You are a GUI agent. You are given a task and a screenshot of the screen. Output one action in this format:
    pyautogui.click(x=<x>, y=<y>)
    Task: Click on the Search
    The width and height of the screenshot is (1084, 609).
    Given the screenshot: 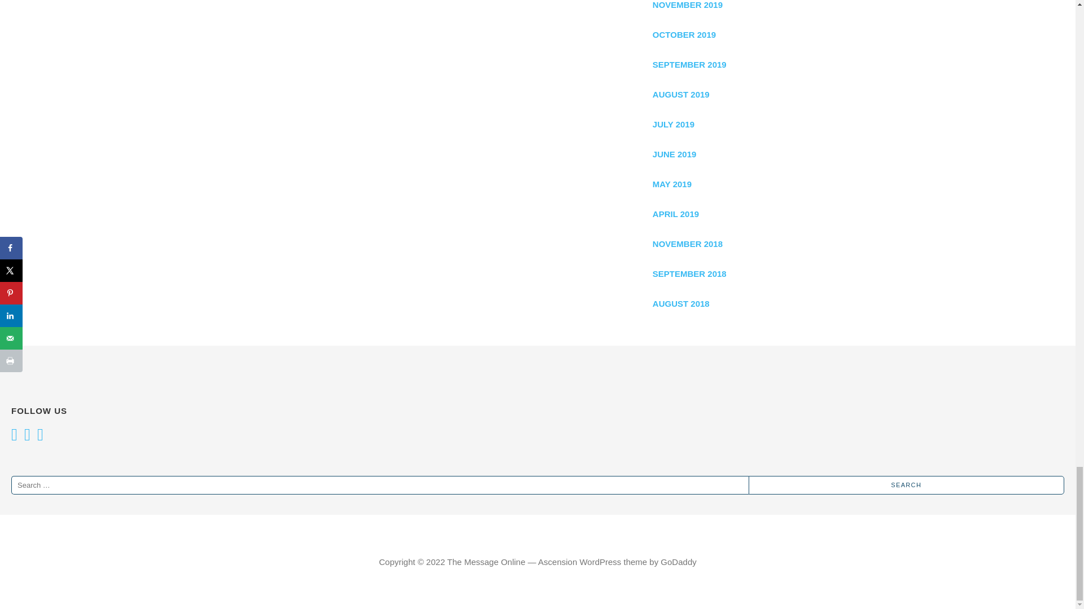 What is the action you would take?
    pyautogui.click(x=907, y=485)
    